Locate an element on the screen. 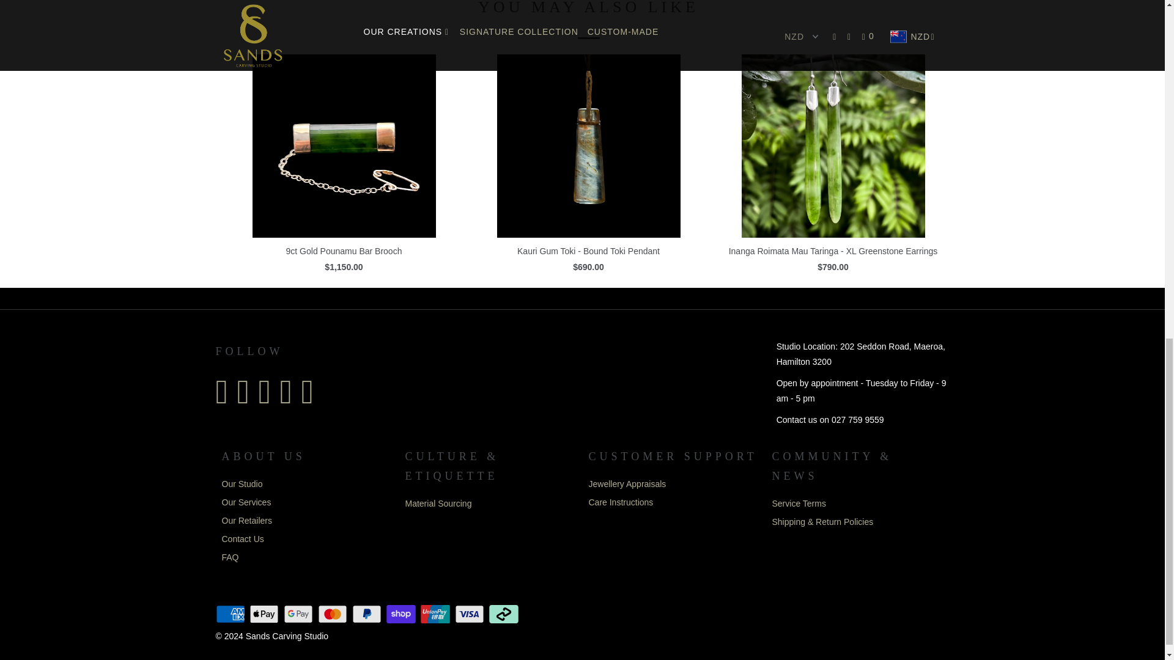 Image resolution: width=1174 pixels, height=660 pixels. Apple Pay is located at coordinates (265, 614).